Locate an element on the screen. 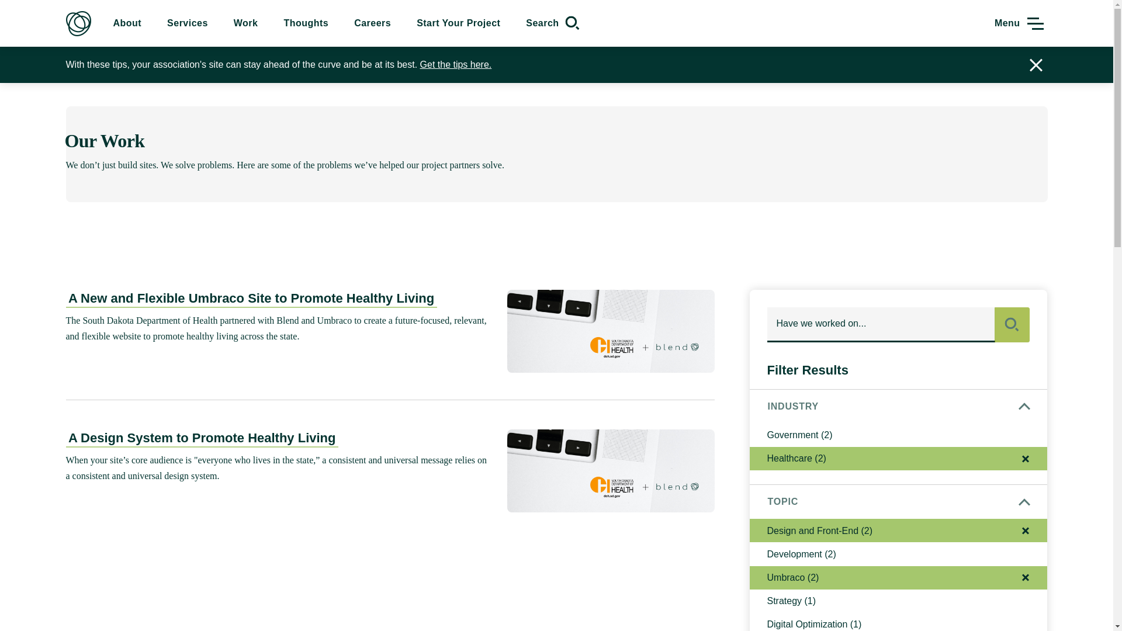 This screenshot has height=631, width=1122. Search is located at coordinates (554, 23).